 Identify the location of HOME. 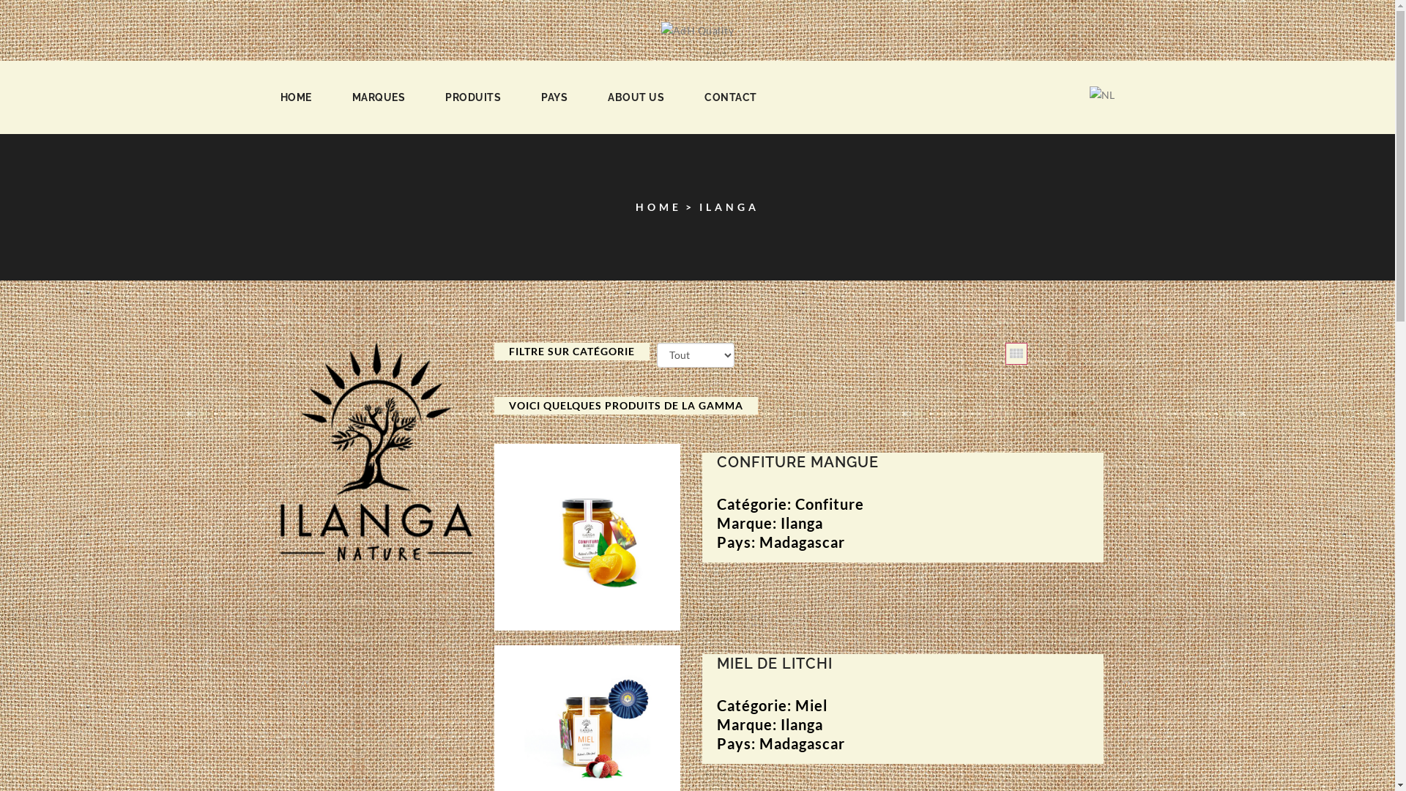
(296, 97).